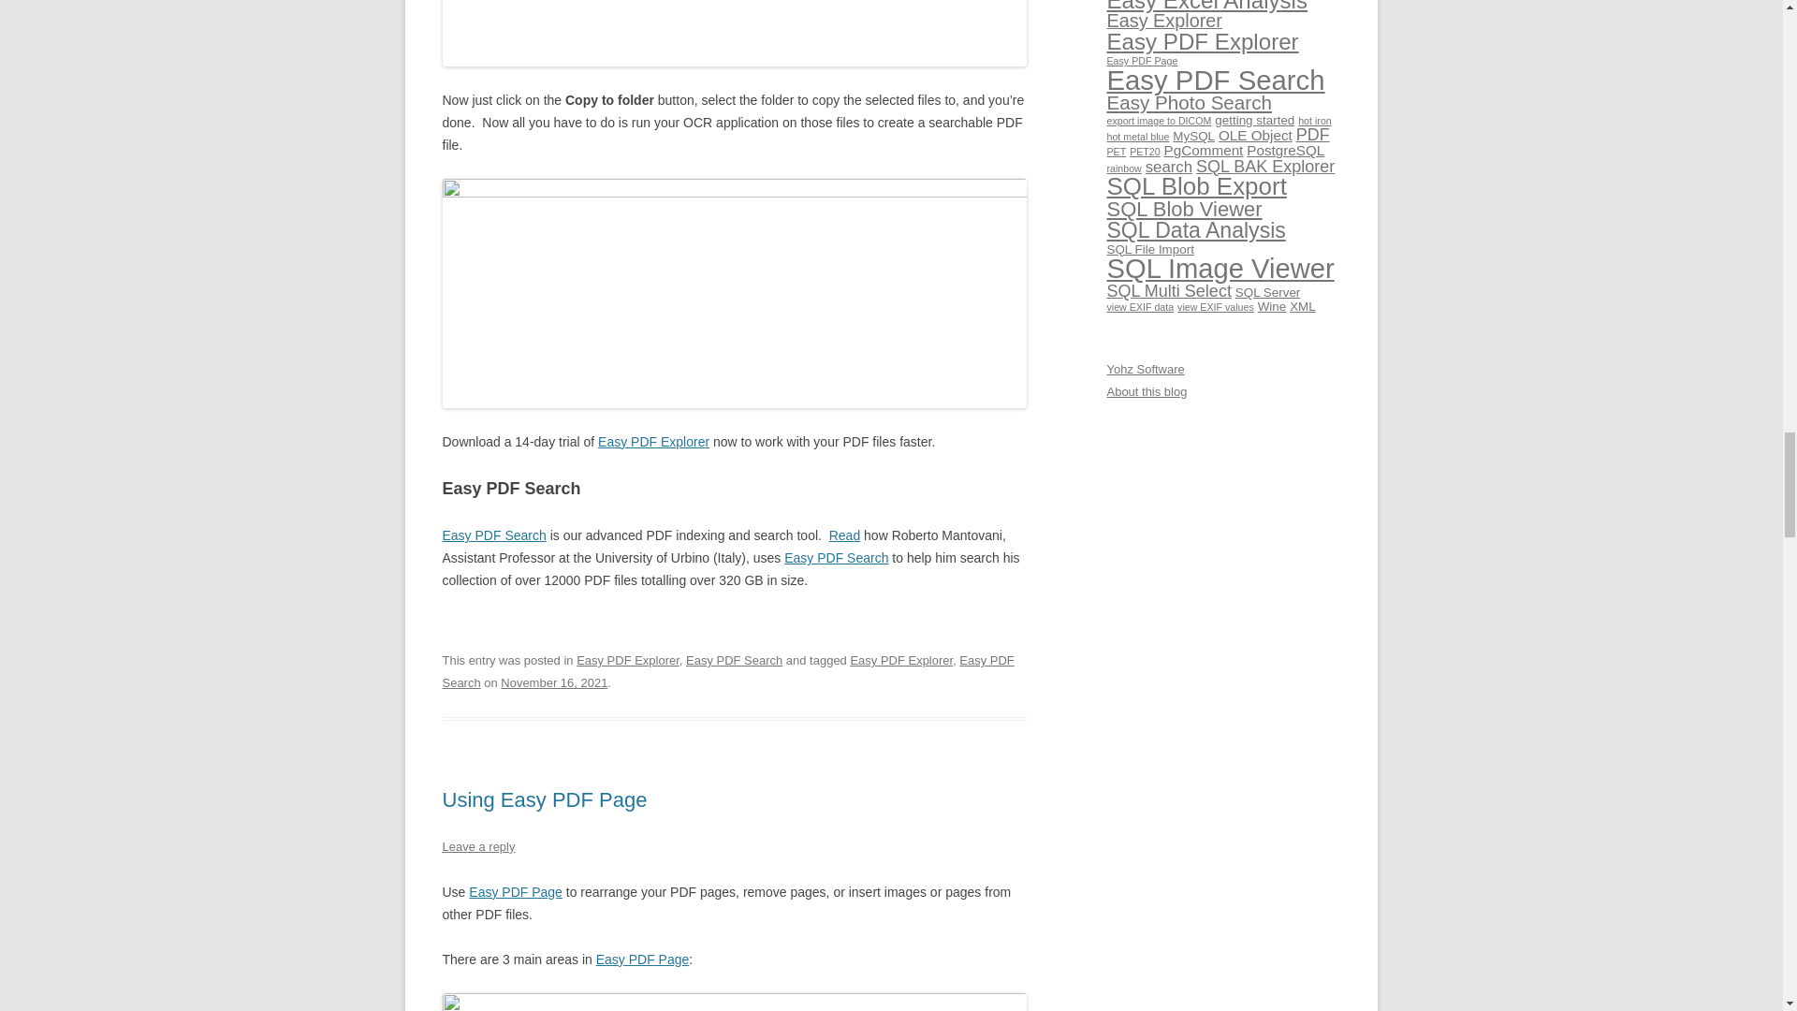 This screenshot has height=1011, width=1797. Describe the element at coordinates (477, 846) in the screenshot. I see `Leave a reply` at that location.